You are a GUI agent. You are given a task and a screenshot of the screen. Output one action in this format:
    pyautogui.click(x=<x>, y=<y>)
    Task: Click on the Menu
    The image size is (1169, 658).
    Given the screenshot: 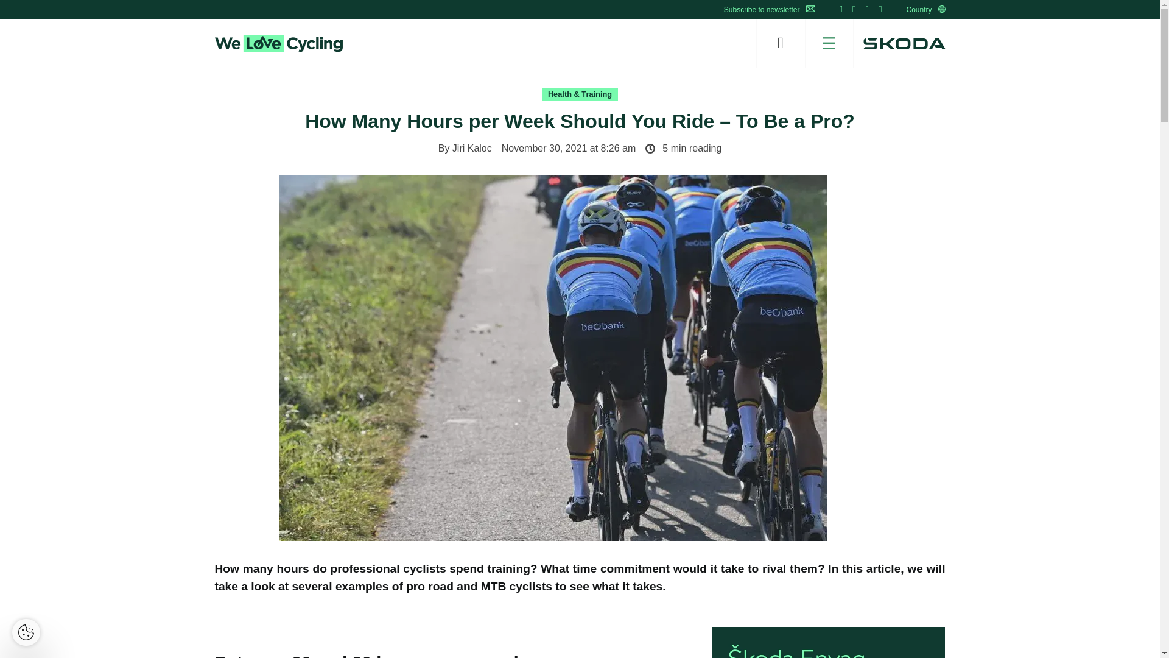 What is the action you would take?
    pyautogui.click(x=829, y=43)
    